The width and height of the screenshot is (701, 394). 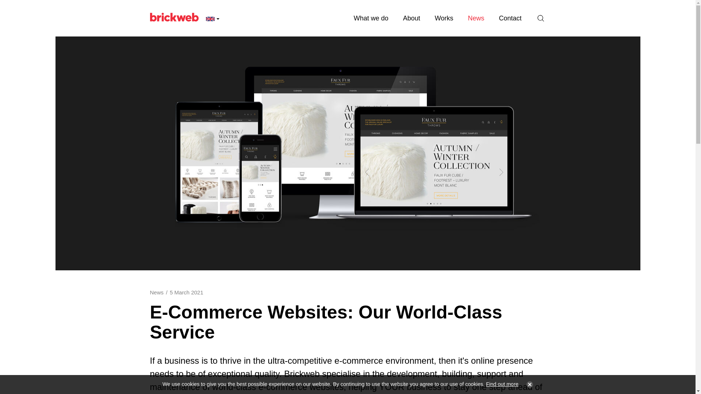 I want to click on 5 March 2021, so click(x=186, y=292).